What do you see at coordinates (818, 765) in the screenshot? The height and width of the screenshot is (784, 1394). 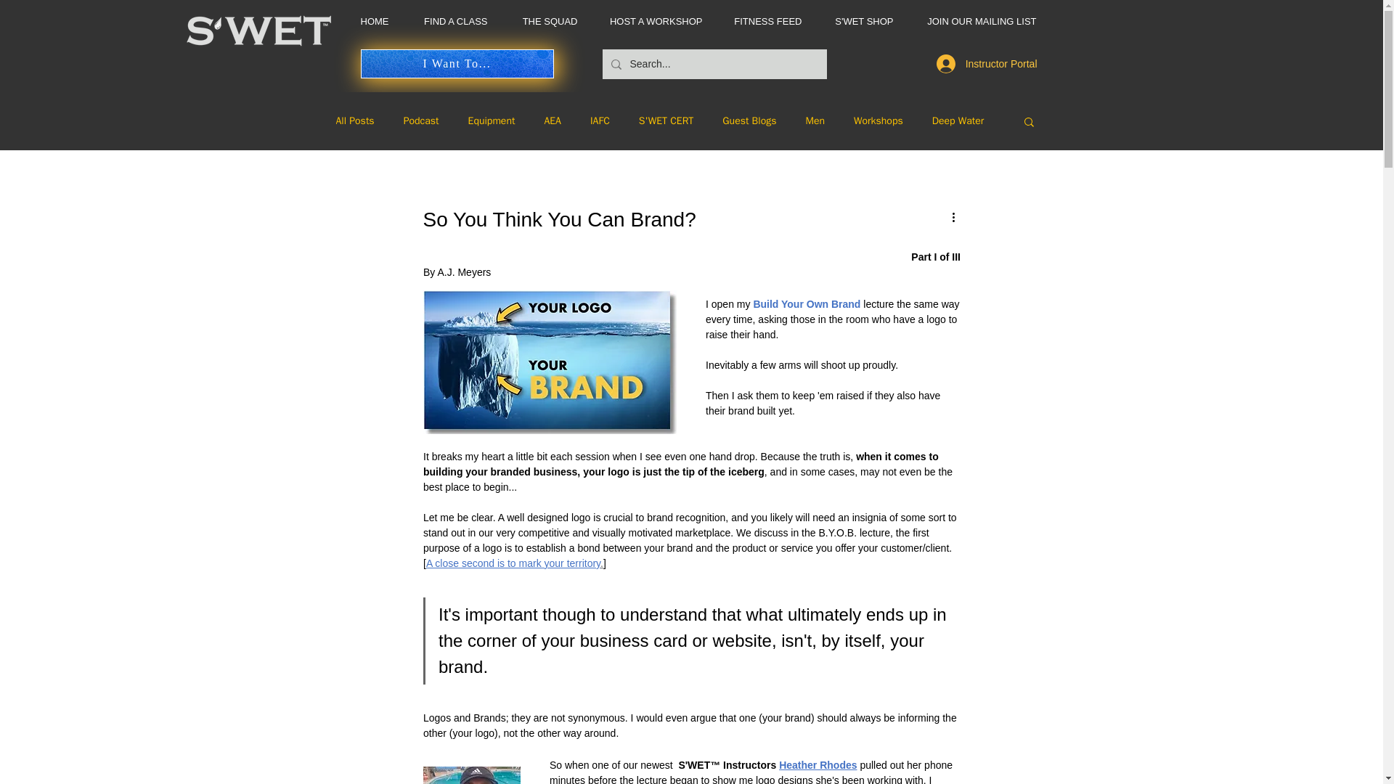 I see `Heather Rhodes` at bounding box center [818, 765].